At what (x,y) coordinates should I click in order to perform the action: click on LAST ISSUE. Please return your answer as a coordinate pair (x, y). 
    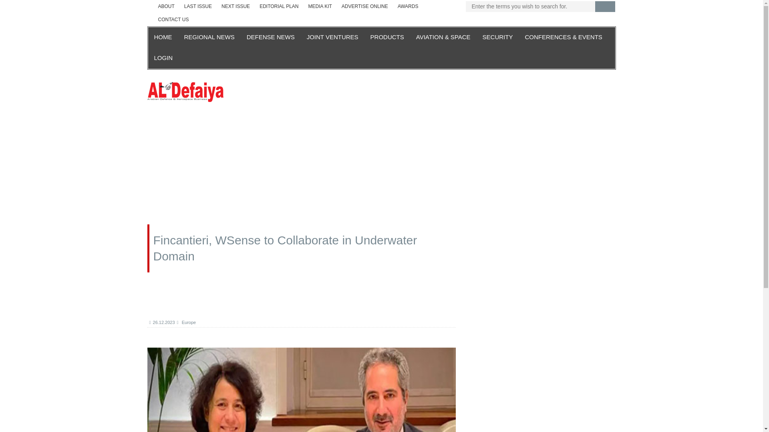
    Looking at the image, I should click on (198, 6).